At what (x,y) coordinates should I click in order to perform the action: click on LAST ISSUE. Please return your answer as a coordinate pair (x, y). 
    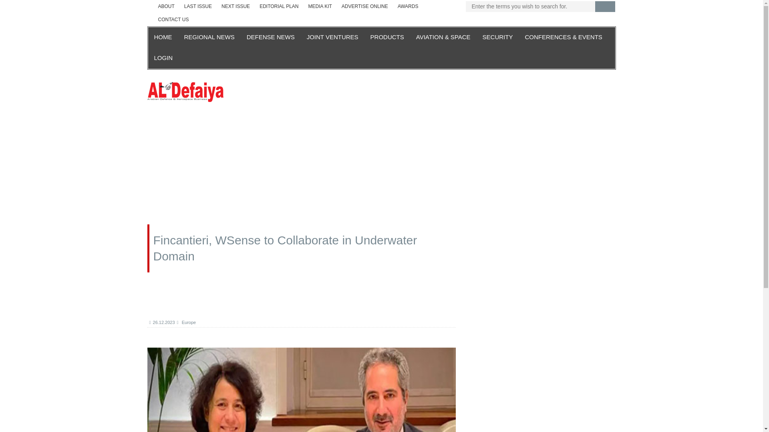
    Looking at the image, I should click on (198, 6).